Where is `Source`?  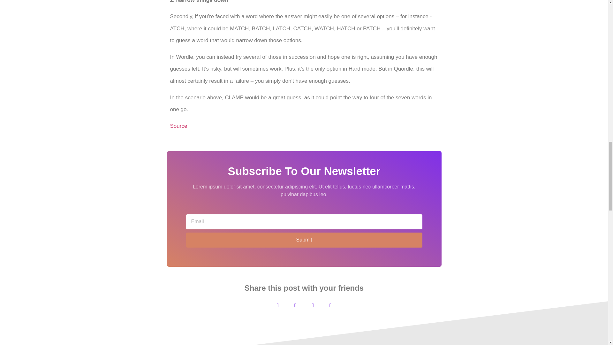
Source is located at coordinates (178, 126).